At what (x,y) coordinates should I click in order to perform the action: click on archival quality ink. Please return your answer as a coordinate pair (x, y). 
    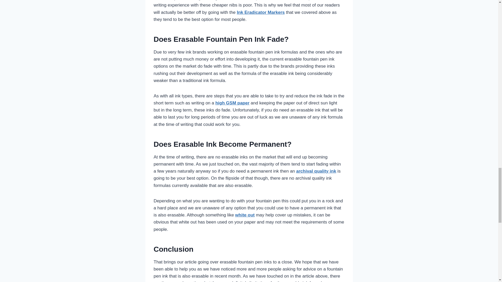
    Looking at the image, I should click on (316, 171).